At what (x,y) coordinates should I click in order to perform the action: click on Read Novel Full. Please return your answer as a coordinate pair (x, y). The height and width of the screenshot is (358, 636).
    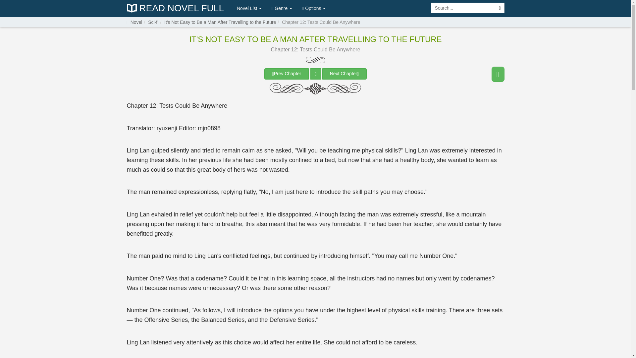
    Looking at the image, I should click on (175, 8).